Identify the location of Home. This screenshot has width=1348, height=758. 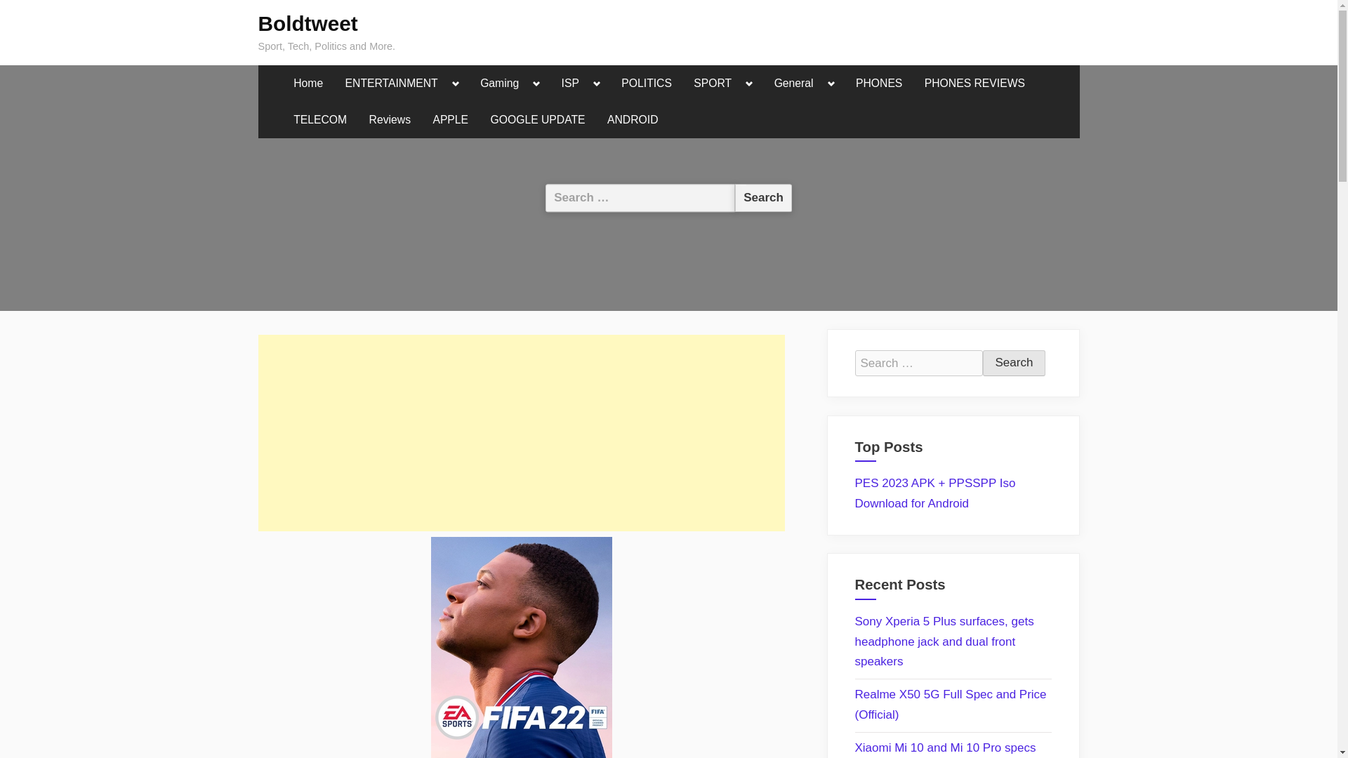
(308, 84).